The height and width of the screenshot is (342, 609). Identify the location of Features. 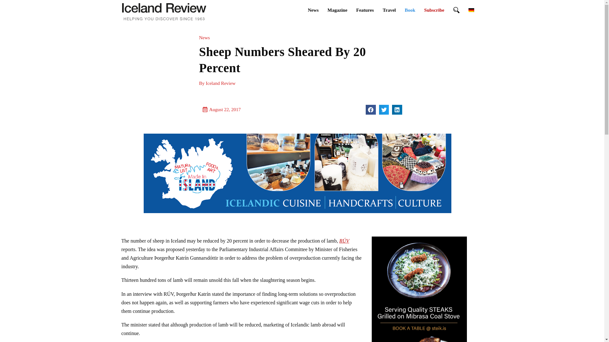
(365, 10).